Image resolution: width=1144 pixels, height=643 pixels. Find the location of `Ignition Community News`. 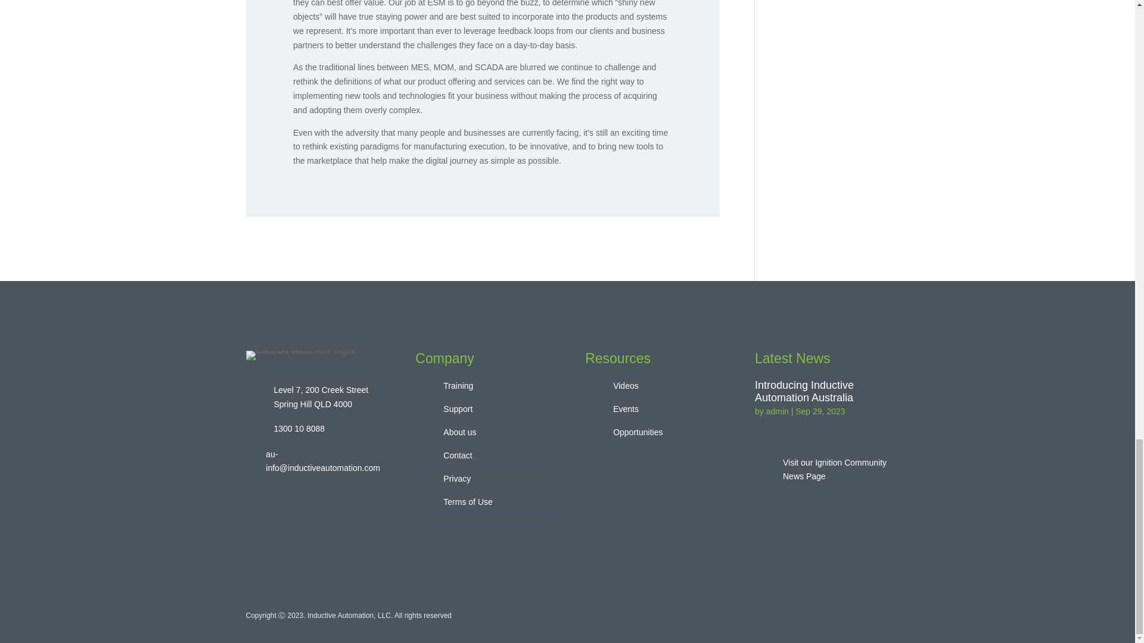

Ignition Community News is located at coordinates (834, 469).